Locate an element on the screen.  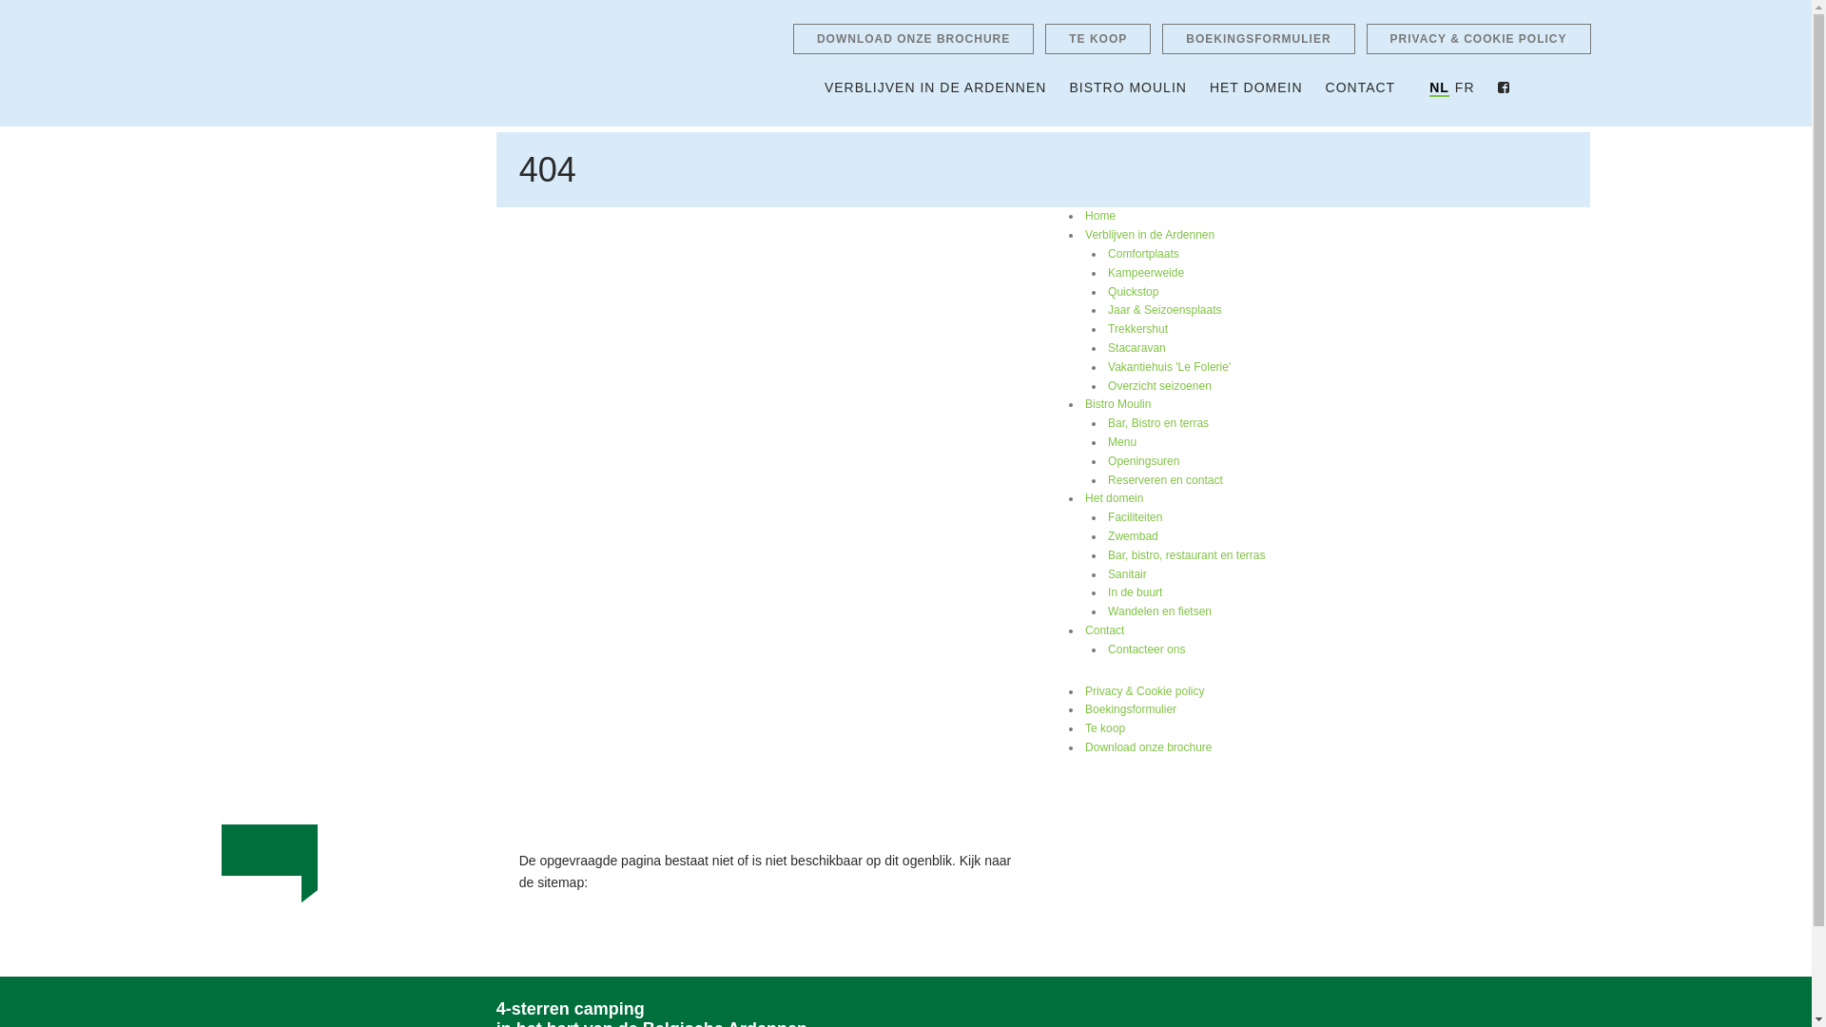
Jaar & Seizoensplaats is located at coordinates (1164, 310).